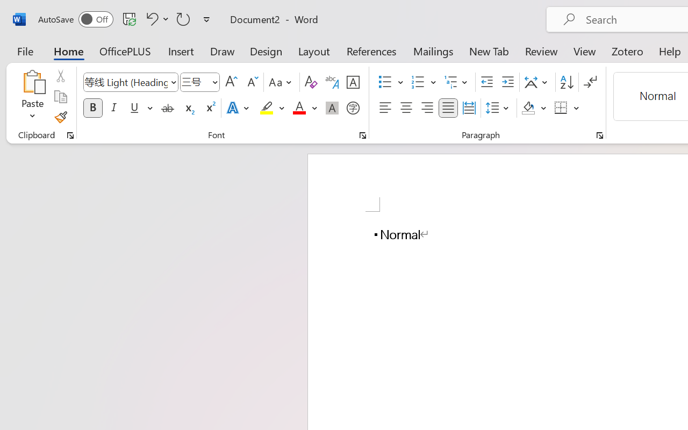 This screenshot has height=430, width=688. Describe the element at coordinates (140, 108) in the screenshot. I see `Underline` at that location.